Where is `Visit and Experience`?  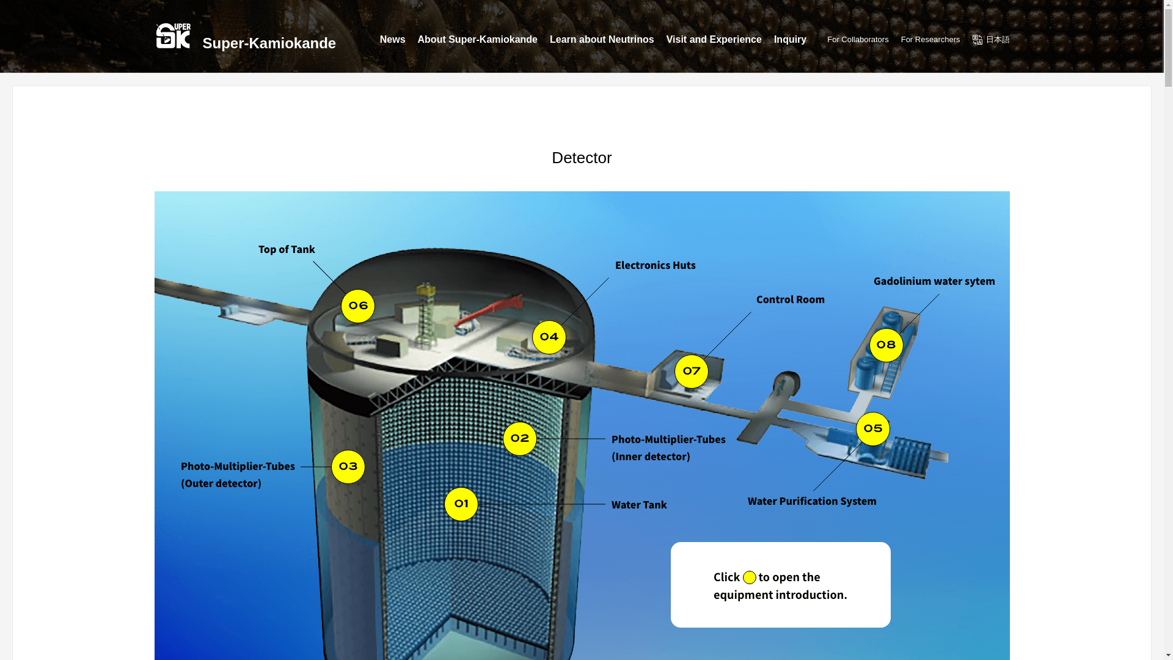
Visit and Experience is located at coordinates (714, 42).